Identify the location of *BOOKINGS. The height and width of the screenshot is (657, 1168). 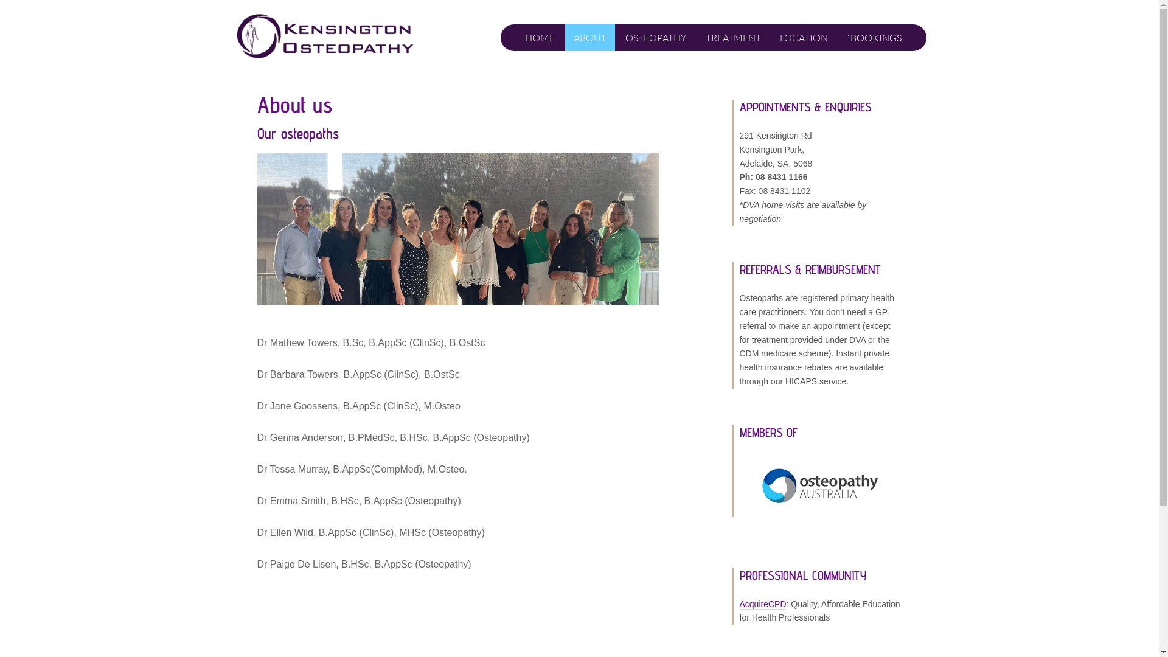
(874, 38).